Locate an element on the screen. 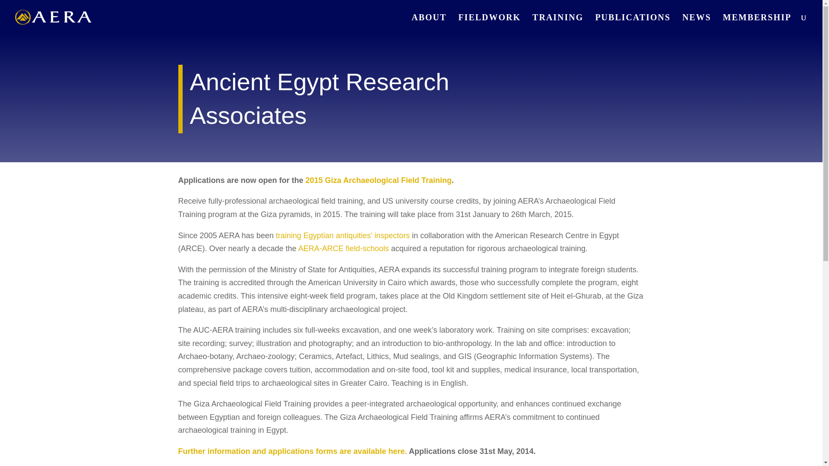 The width and height of the screenshot is (829, 466). AERA-ARCE field-schools is located at coordinates (344, 249).